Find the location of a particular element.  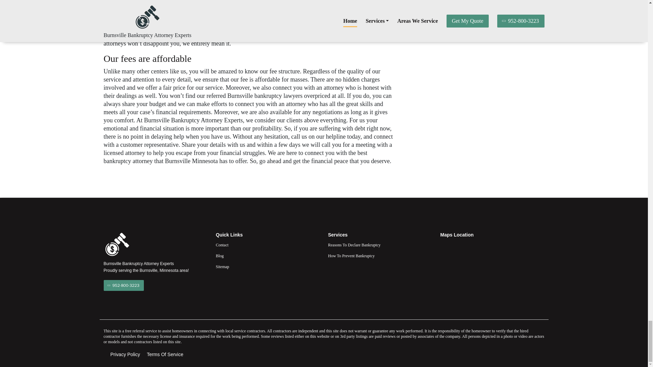

952-800-3223 is located at coordinates (123, 285).